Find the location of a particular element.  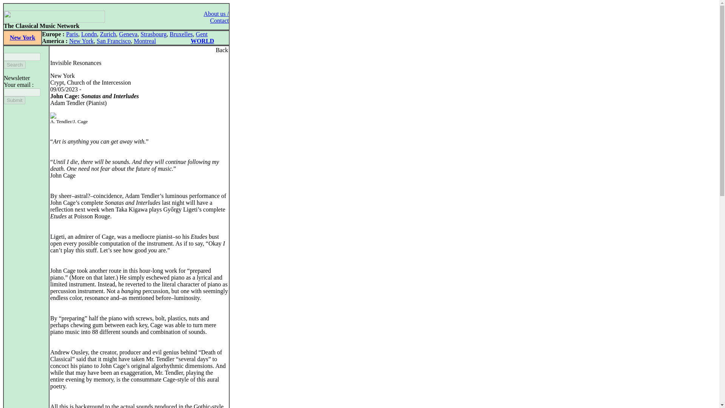

Geneva is located at coordinates (128, 34).